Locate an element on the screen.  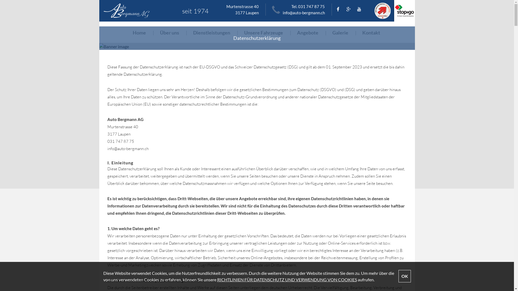
Kontakt is located at coordinates (371, 32).